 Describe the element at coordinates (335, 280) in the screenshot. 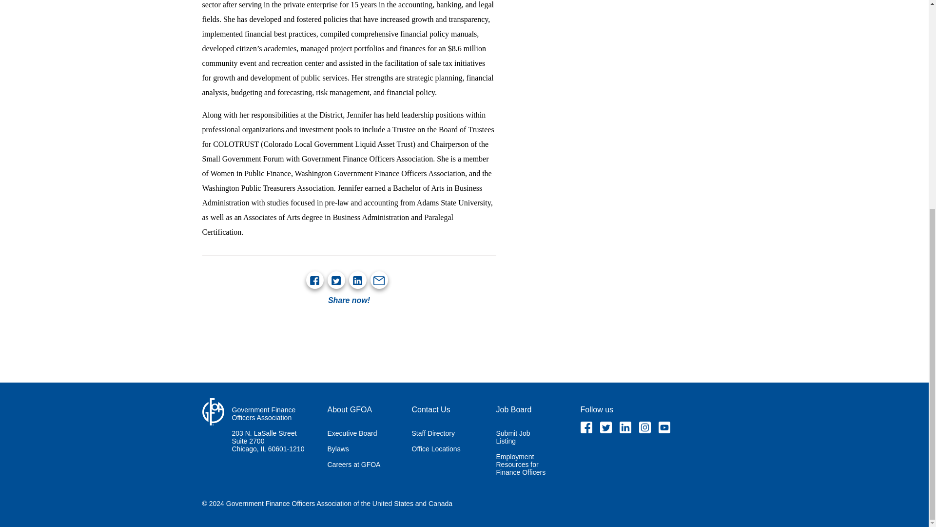

I see `Twitter` at that location.